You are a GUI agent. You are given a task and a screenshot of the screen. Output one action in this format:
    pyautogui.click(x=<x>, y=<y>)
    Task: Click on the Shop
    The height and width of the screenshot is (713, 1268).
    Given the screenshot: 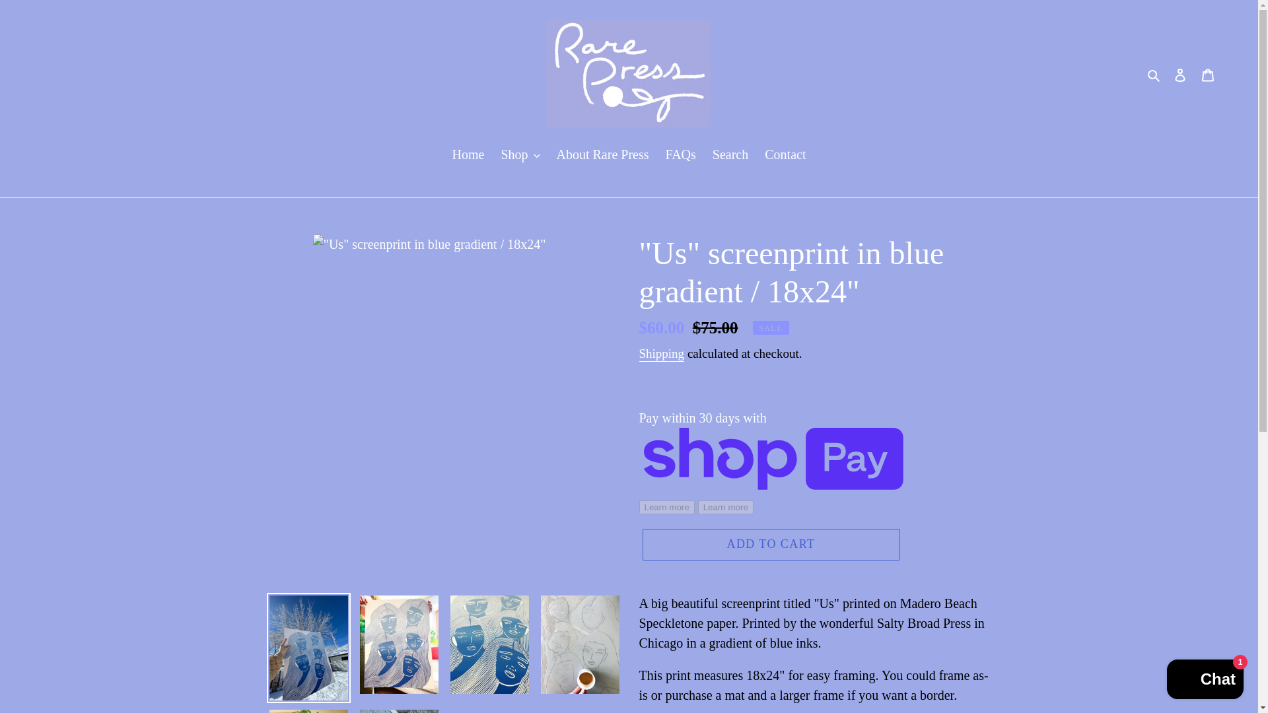 What is the action you would take?
    pyautogui.click(x=520, y=155)
    